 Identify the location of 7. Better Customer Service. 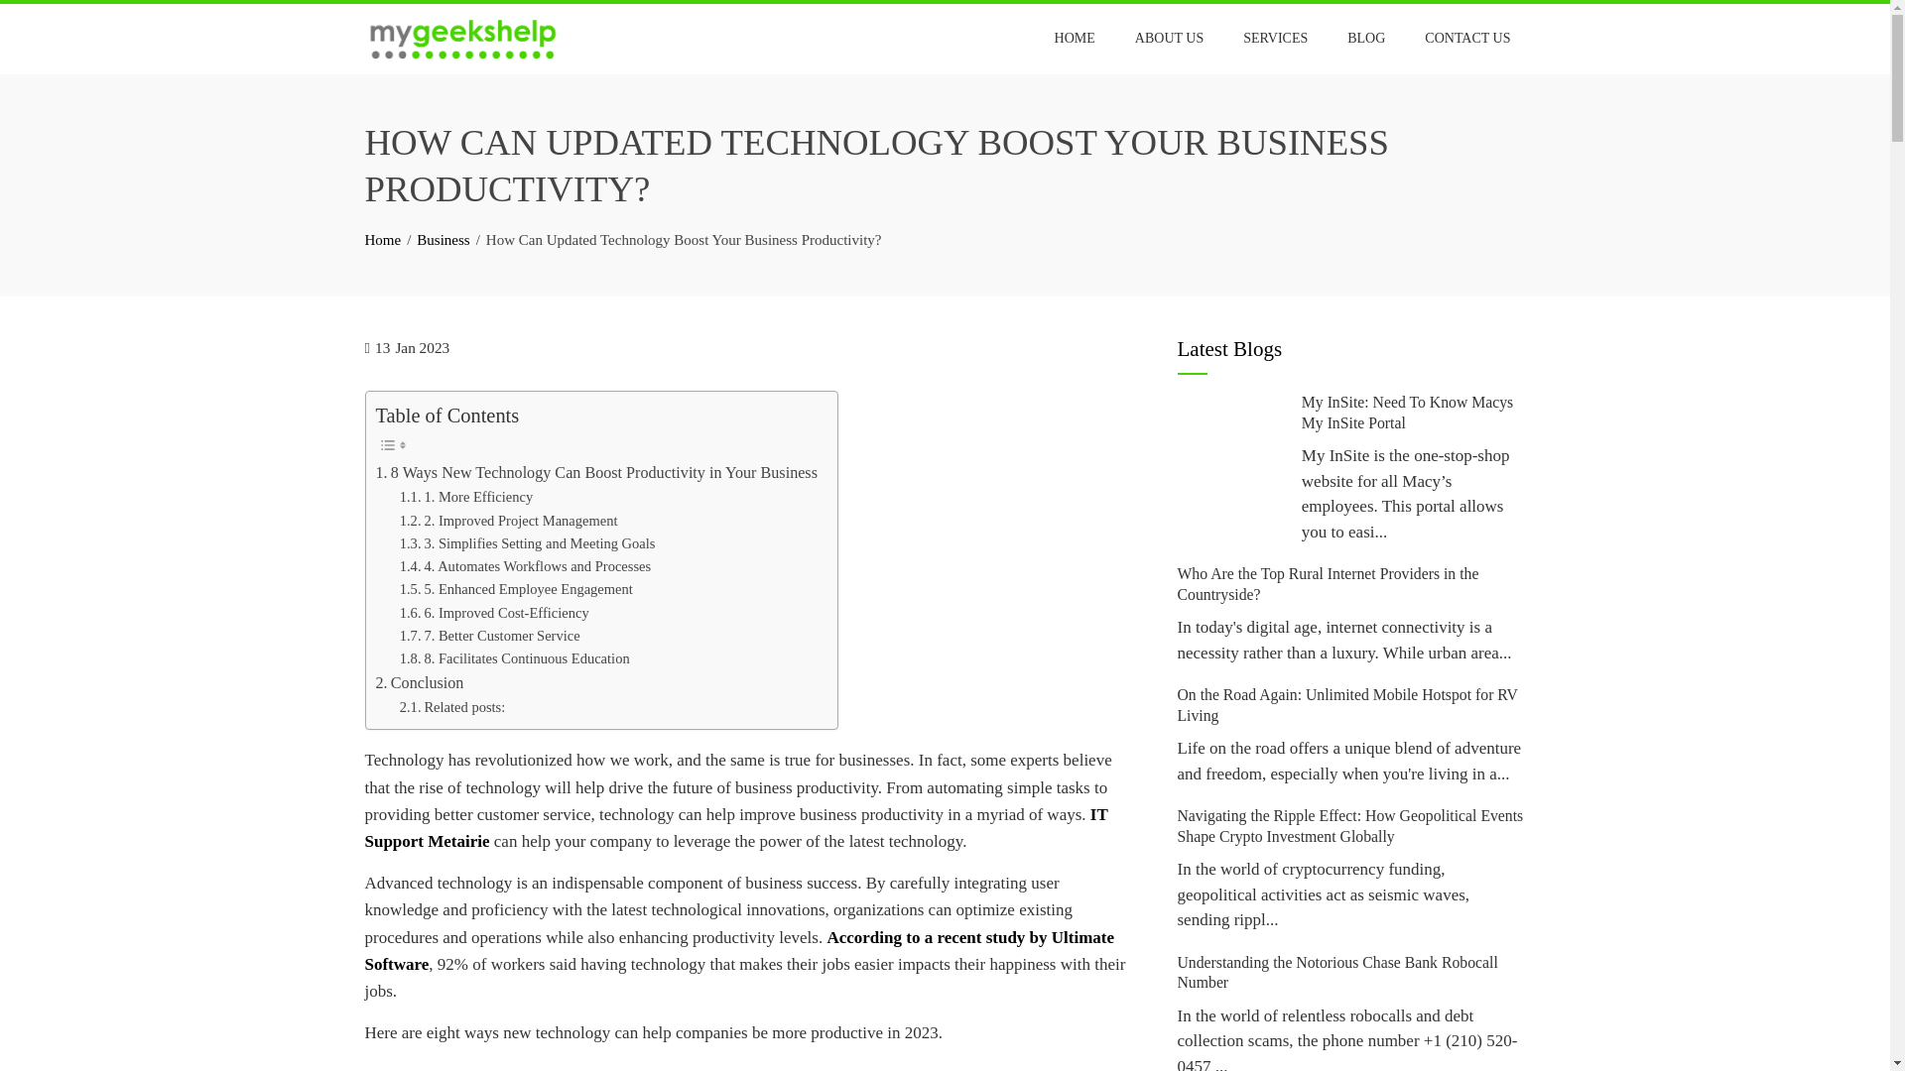
(490, 636).